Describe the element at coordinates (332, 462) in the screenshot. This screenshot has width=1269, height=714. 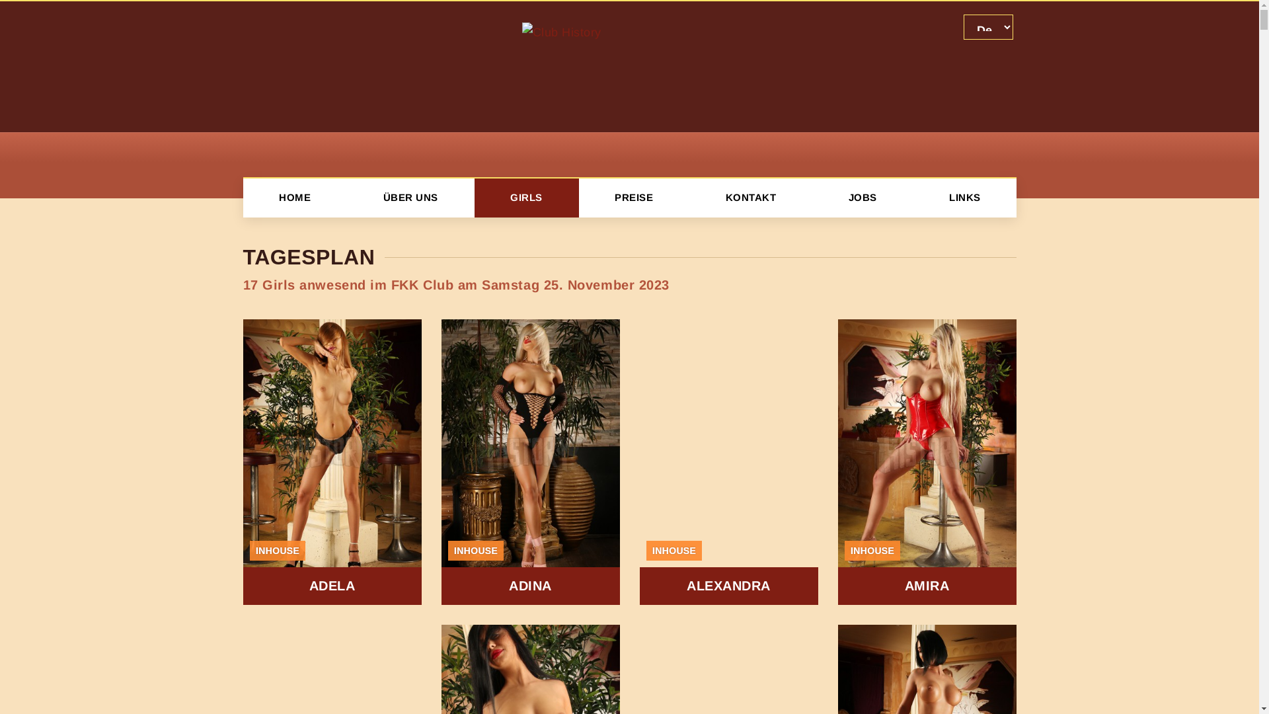
I see `ADELA` at that location.